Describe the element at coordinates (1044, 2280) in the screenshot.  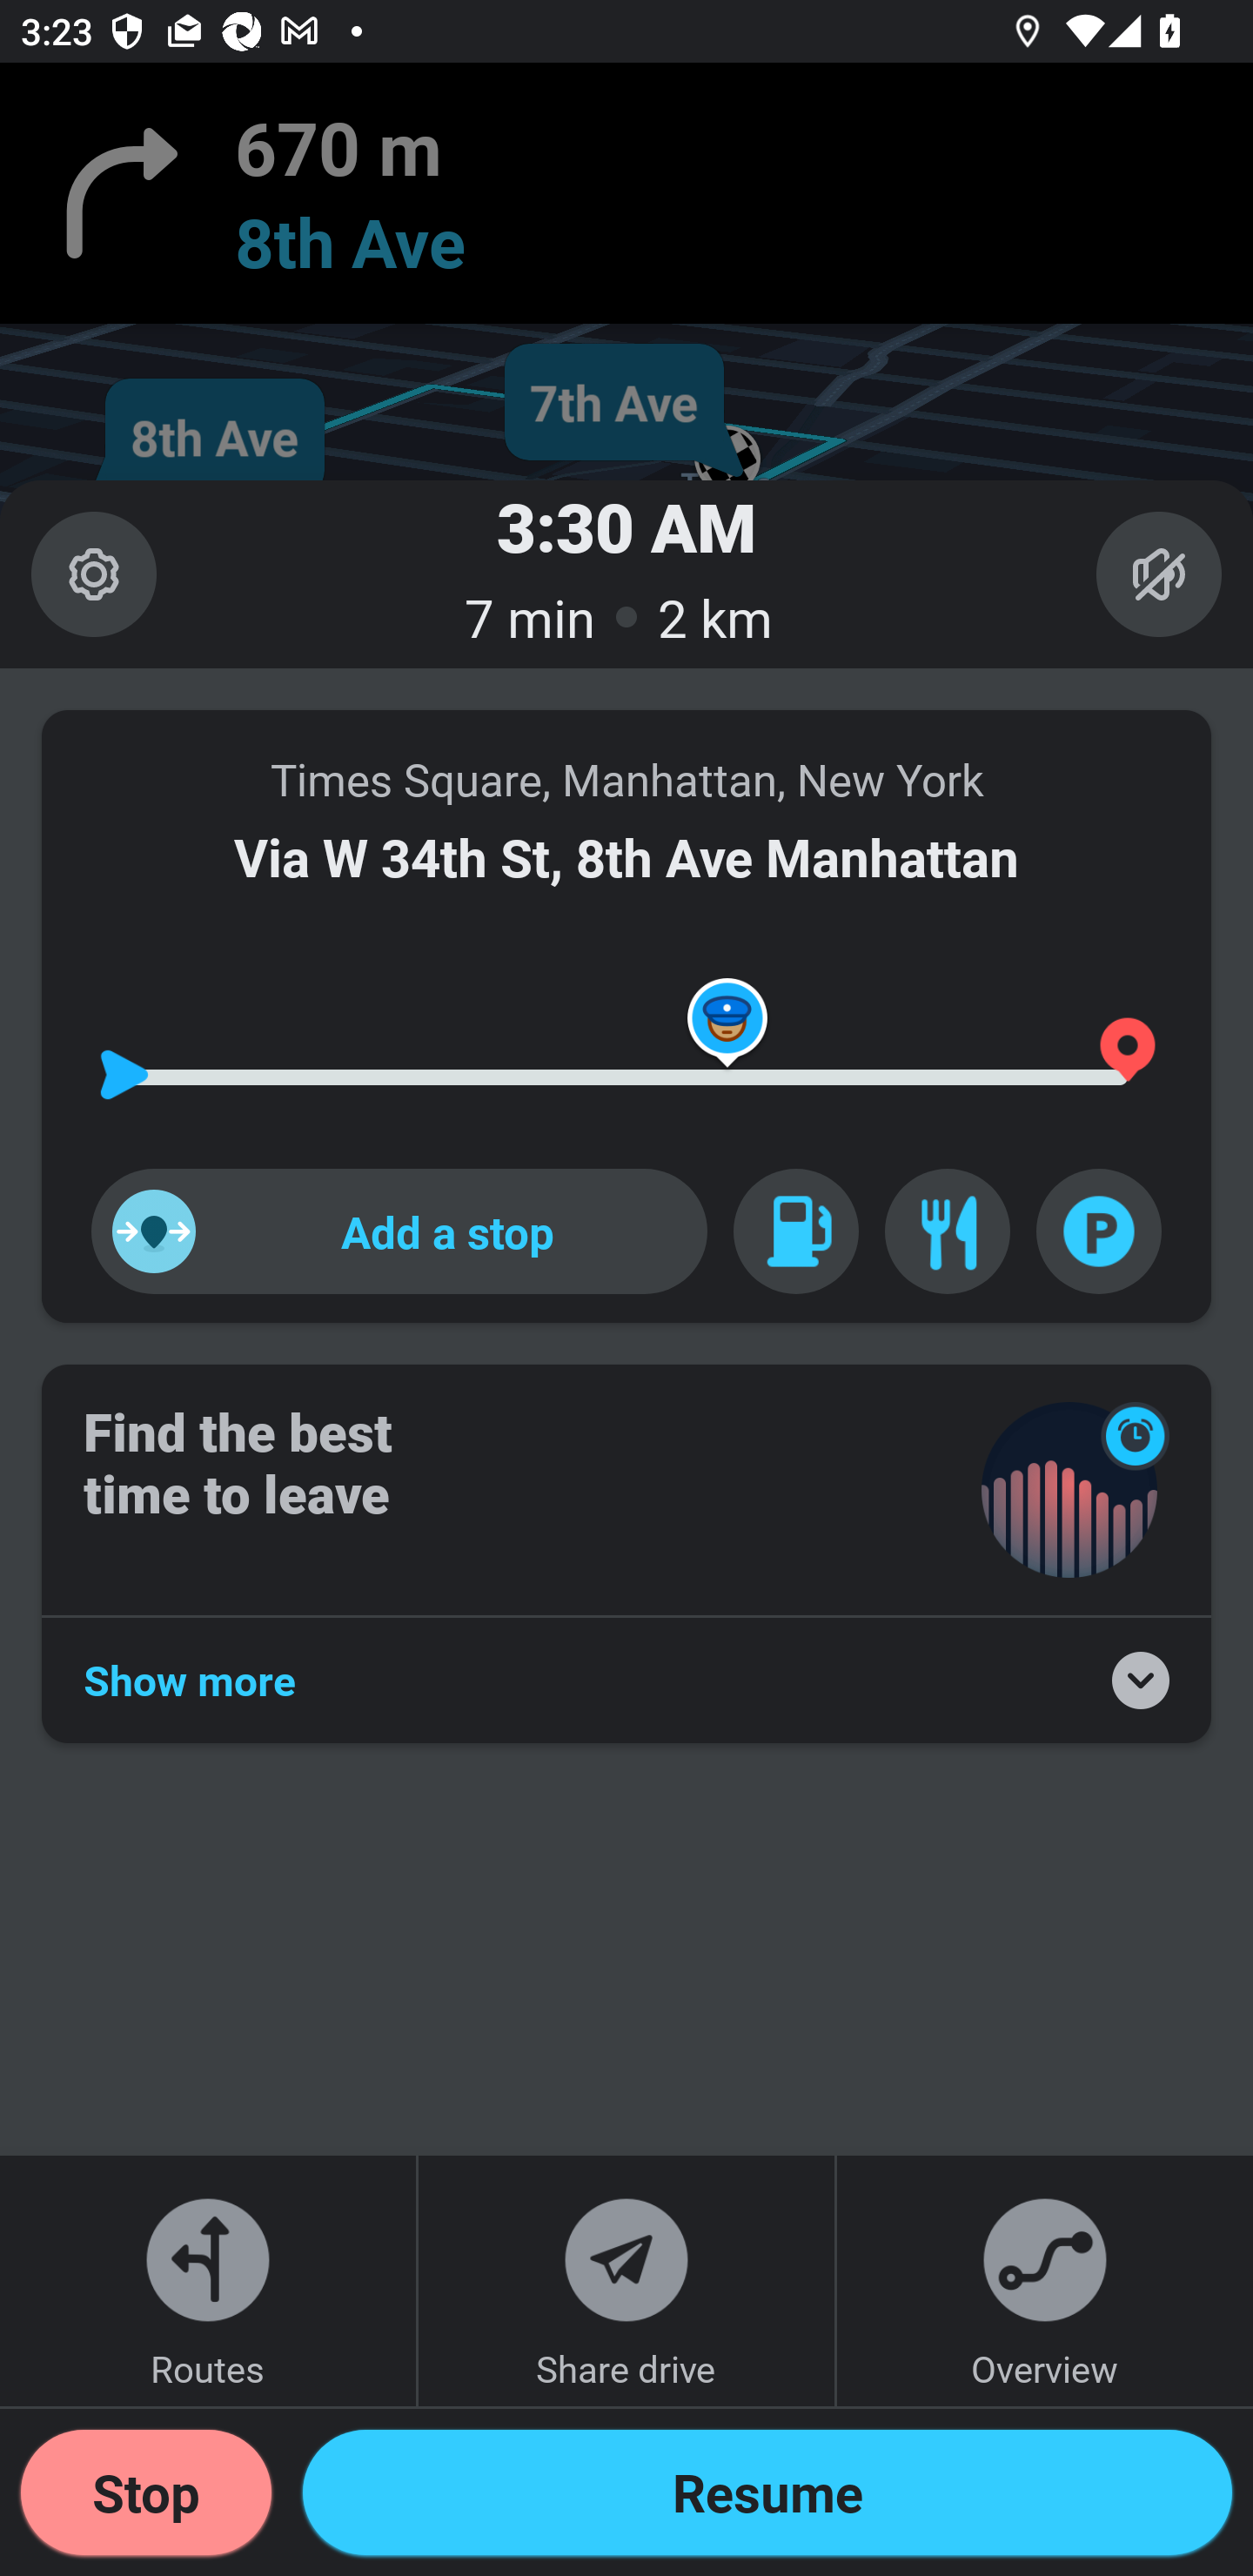
I see `Overview` at that location.